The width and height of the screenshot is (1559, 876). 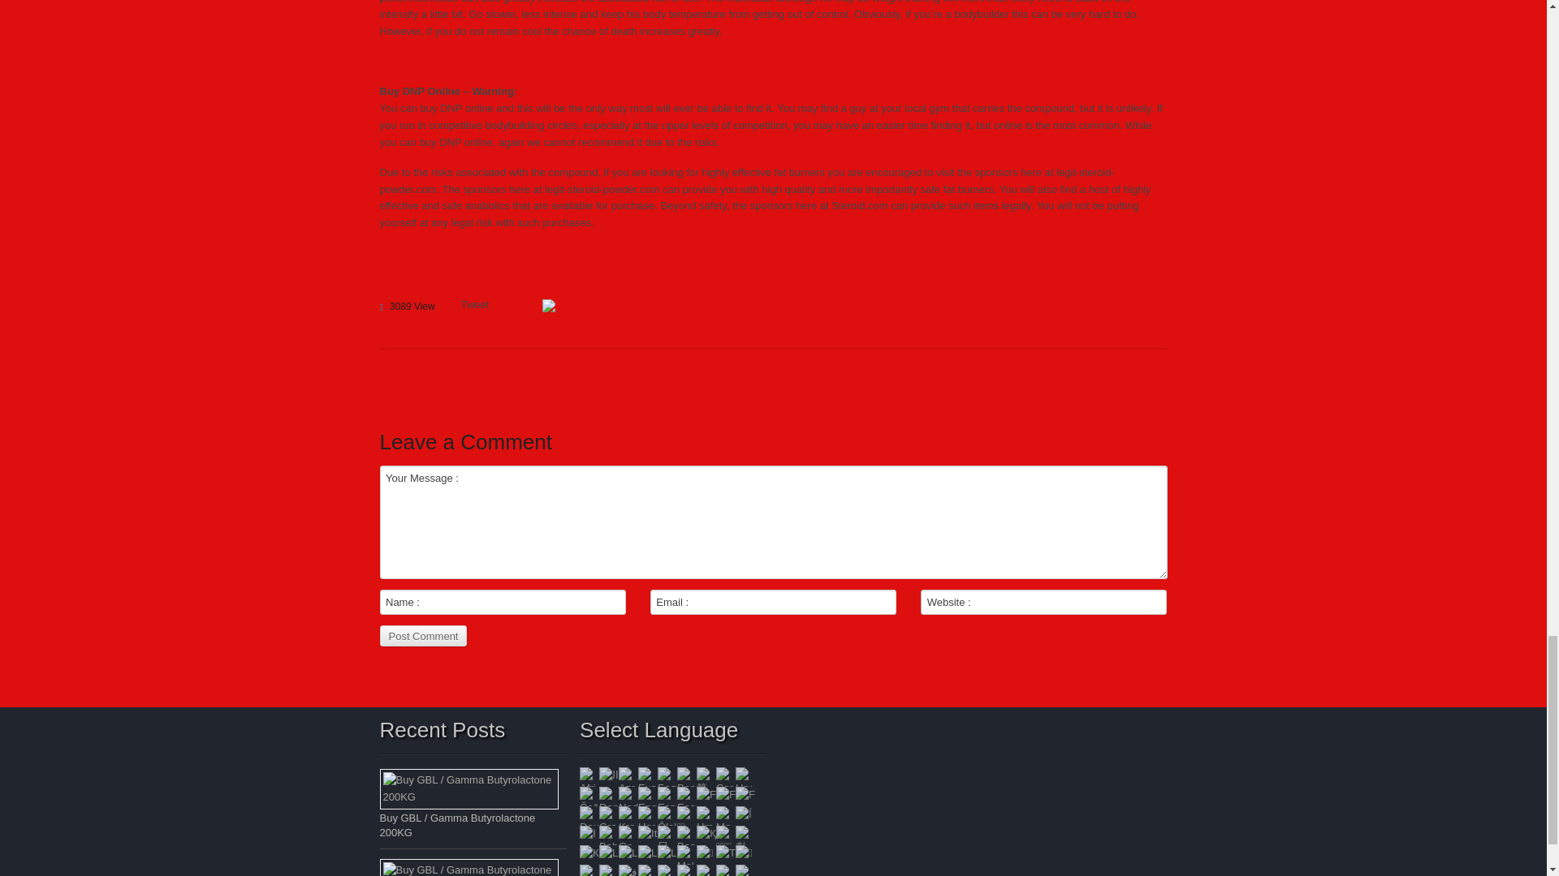 I want to click on Website :, so click(x=1043, y=602).